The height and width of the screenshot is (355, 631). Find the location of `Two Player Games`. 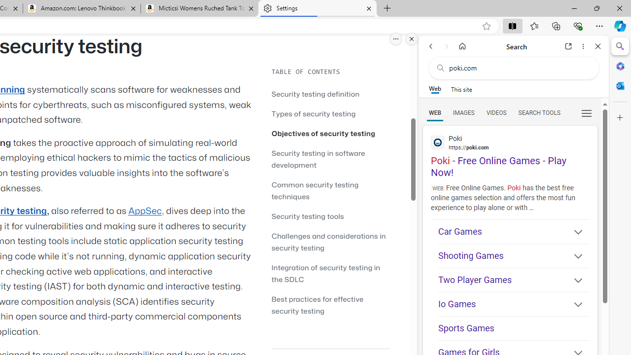

Two Player Games is located at coordinates (514, 280).